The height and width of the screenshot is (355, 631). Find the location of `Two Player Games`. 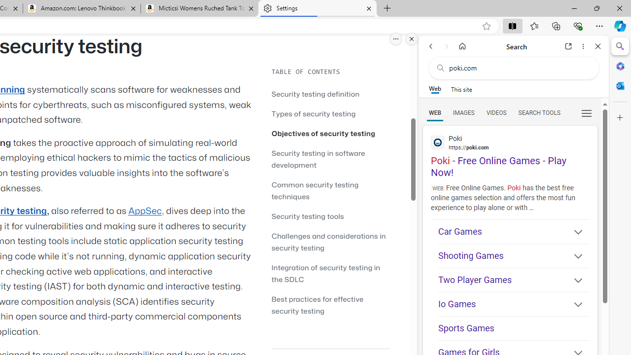

Two Player Games is located at coordinates (514, 280).